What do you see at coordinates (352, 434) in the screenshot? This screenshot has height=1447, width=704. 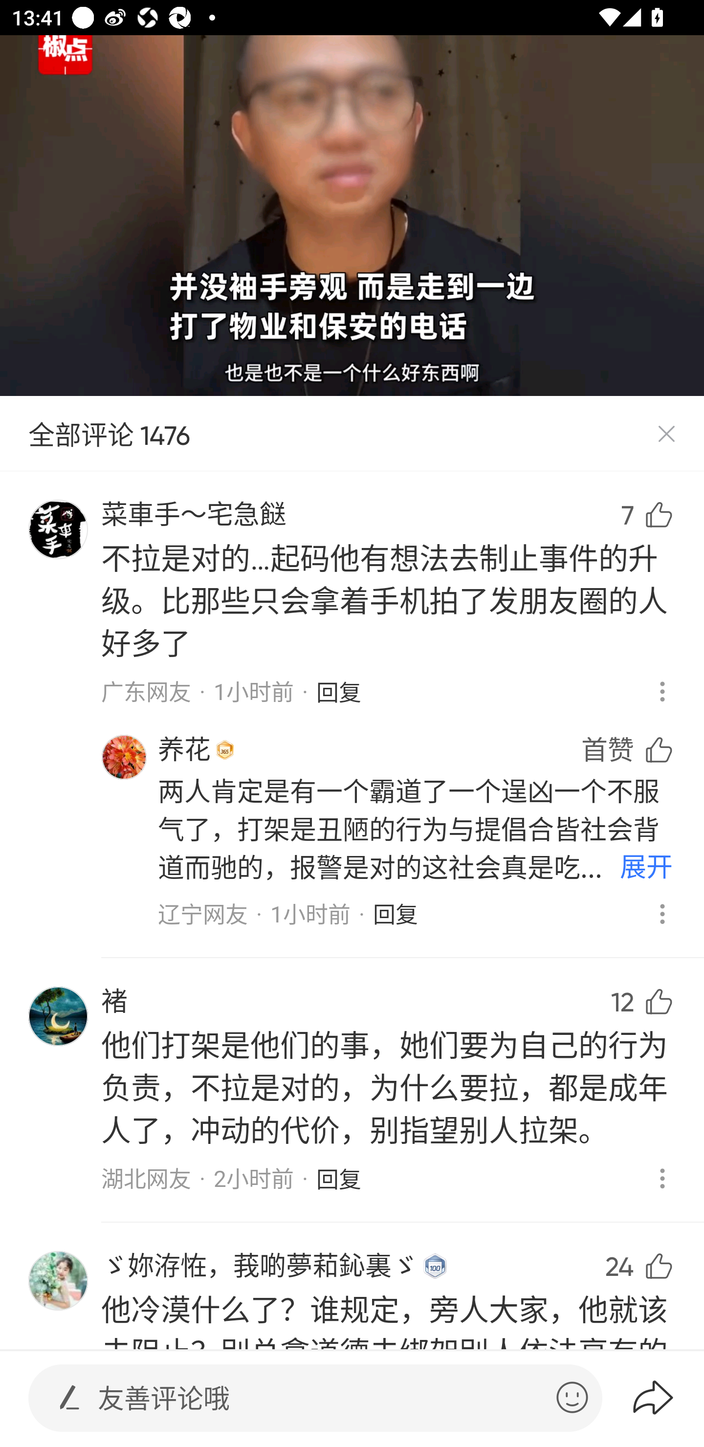 I see `全部评论 1476 关闭` at bounding box center [352, 434].